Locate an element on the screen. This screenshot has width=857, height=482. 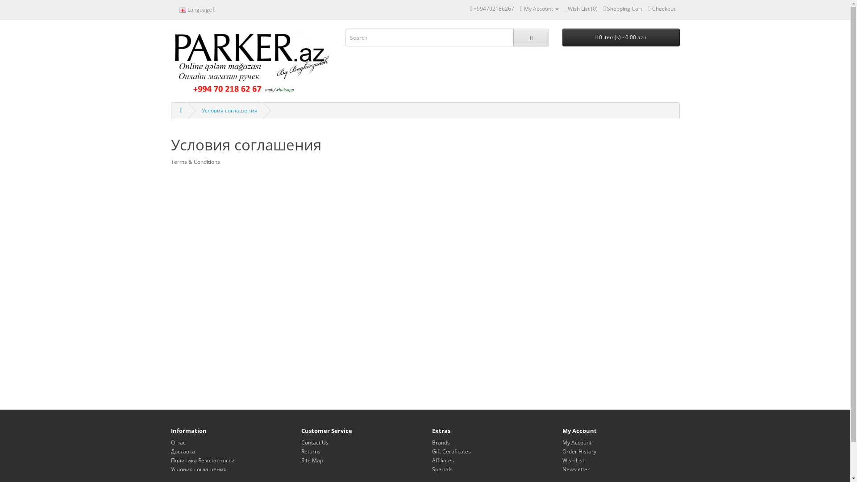
Gift Certificates is located at coordinates (452, 452).